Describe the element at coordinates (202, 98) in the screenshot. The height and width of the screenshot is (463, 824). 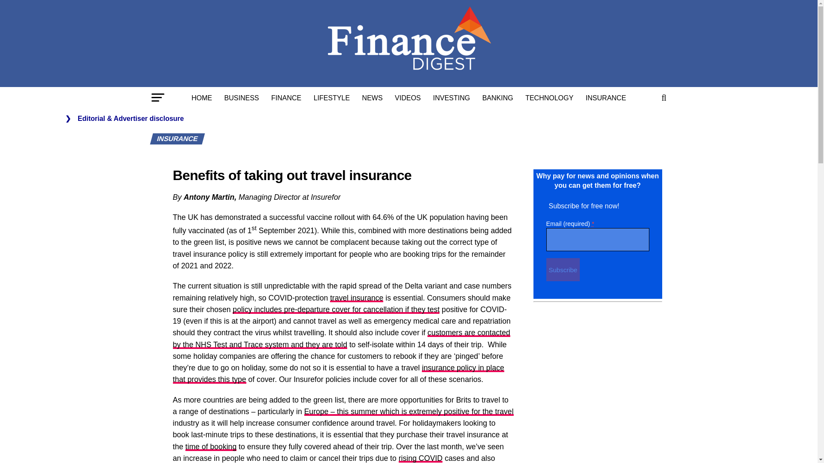
I see `Home` at that location.